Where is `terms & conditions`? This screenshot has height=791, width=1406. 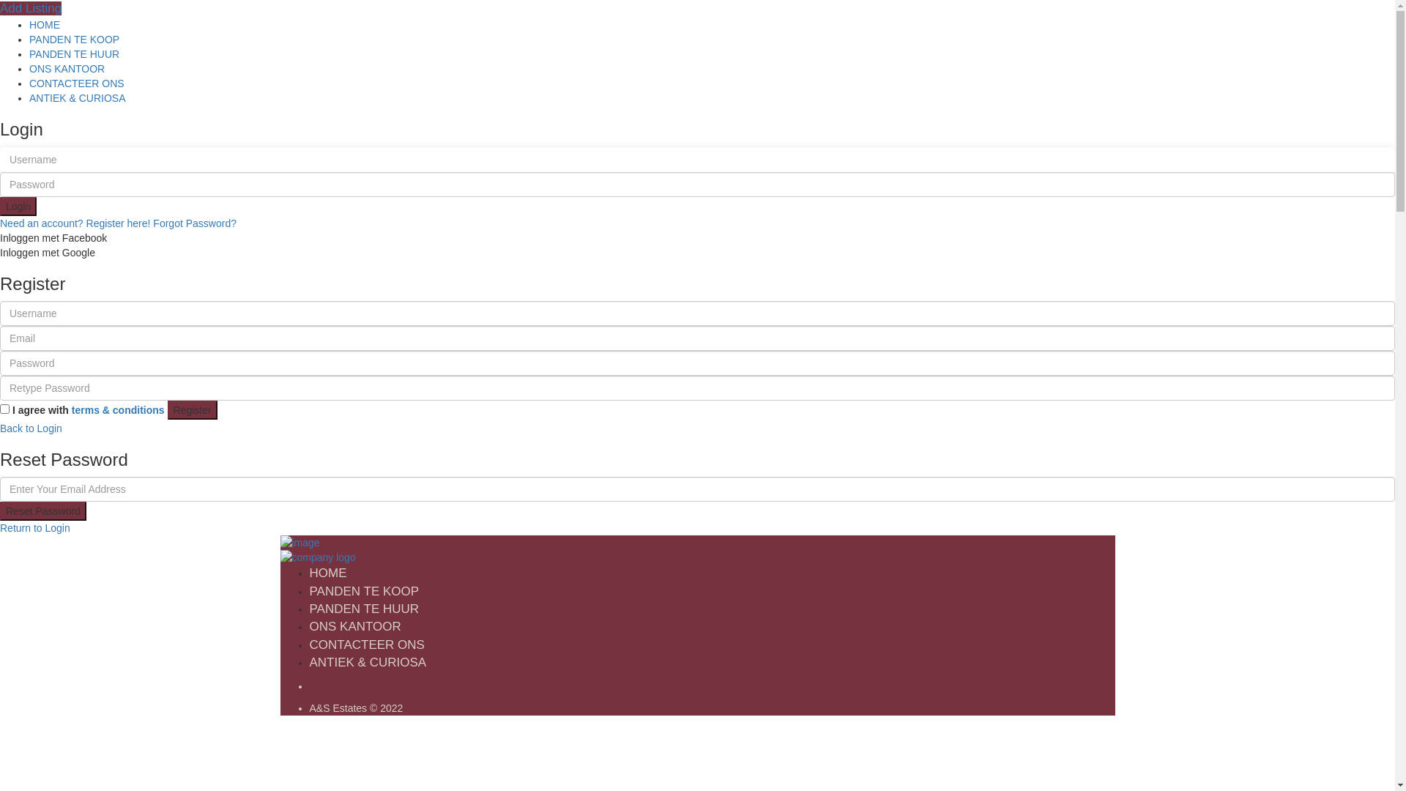
terms & conditions is located at coordinates (119, 410).